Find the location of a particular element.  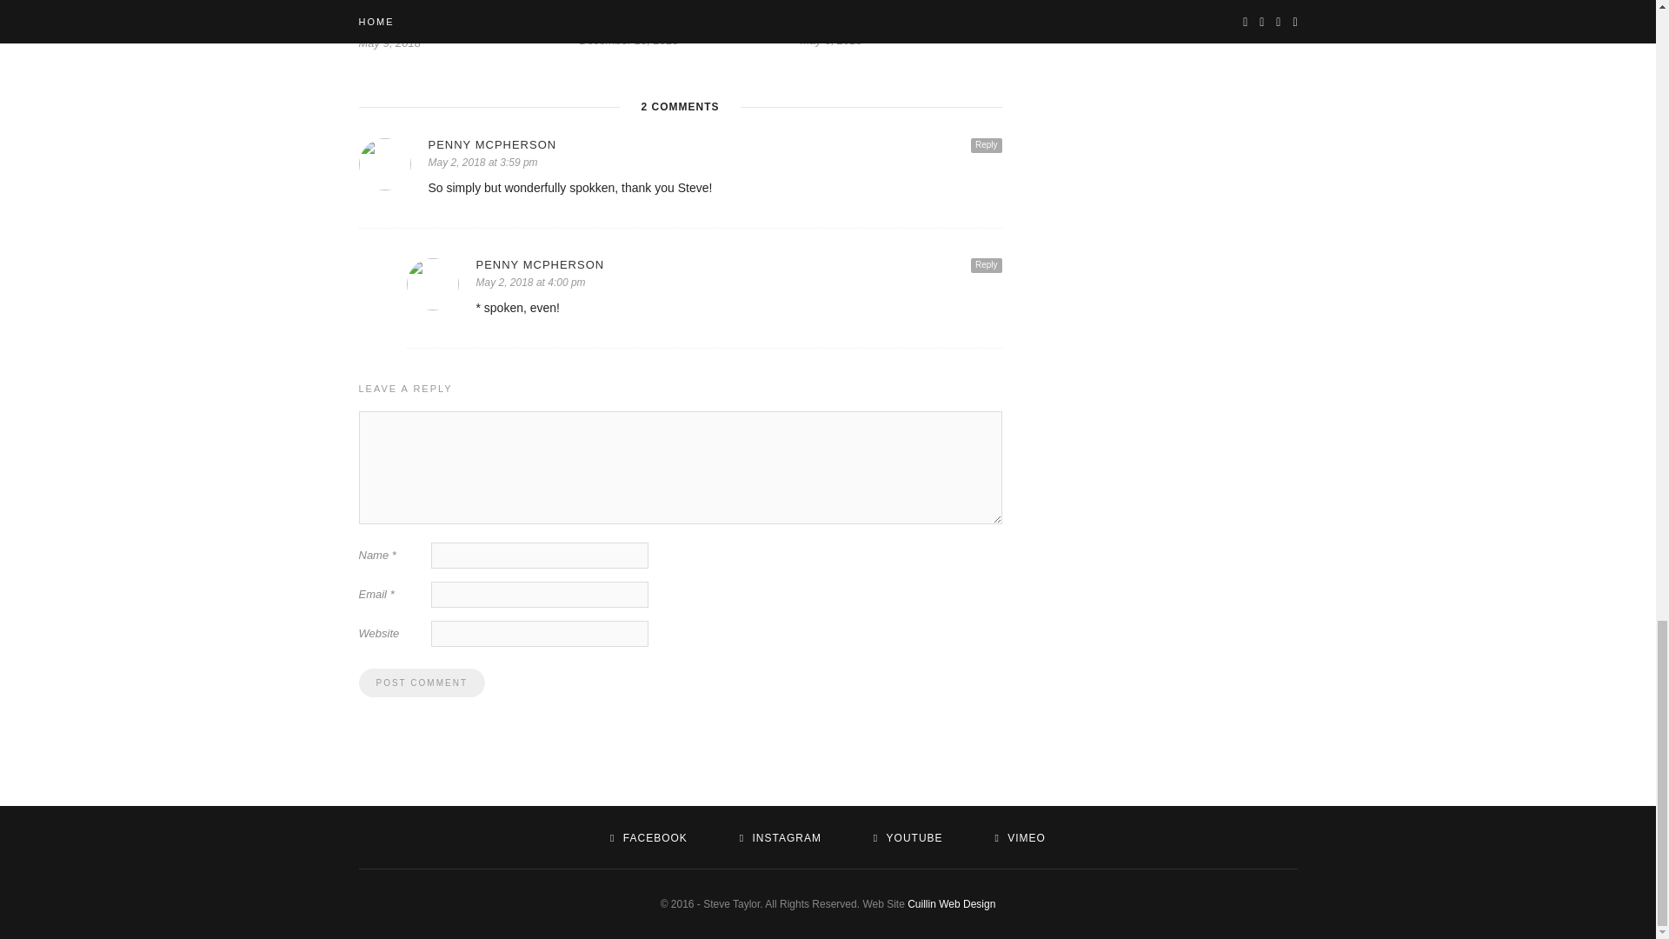

Reply is located at coordinates (987, 266).